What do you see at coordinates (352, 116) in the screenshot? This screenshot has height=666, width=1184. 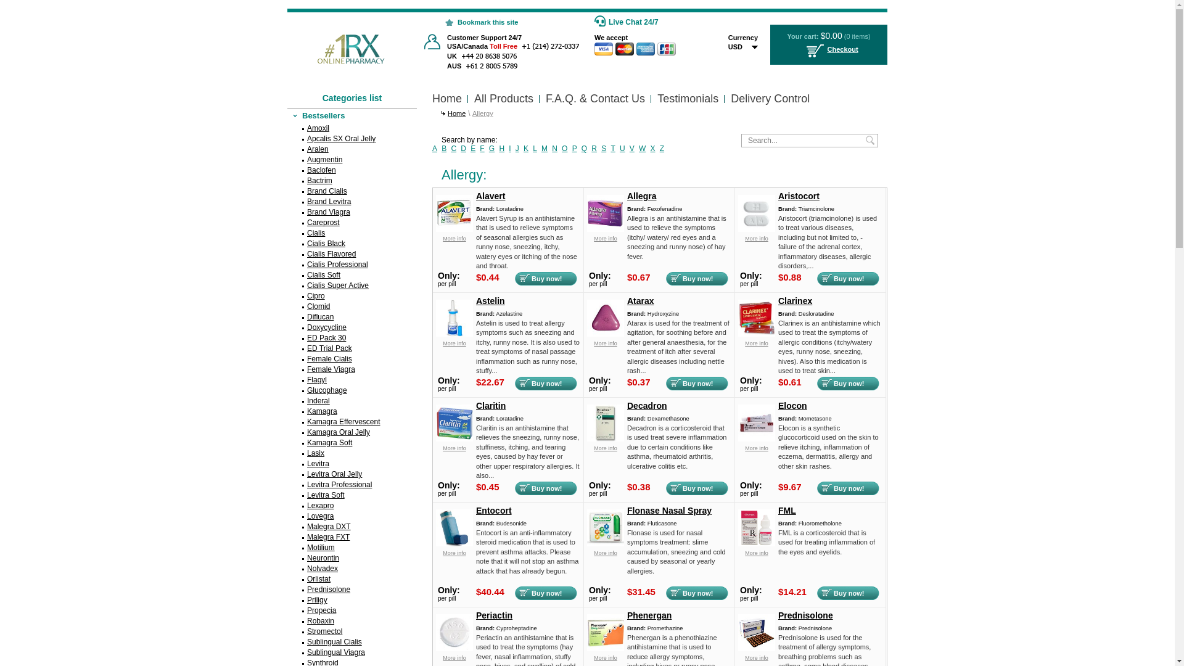 I see `Bestsellers` at bounding box center [352, 116].